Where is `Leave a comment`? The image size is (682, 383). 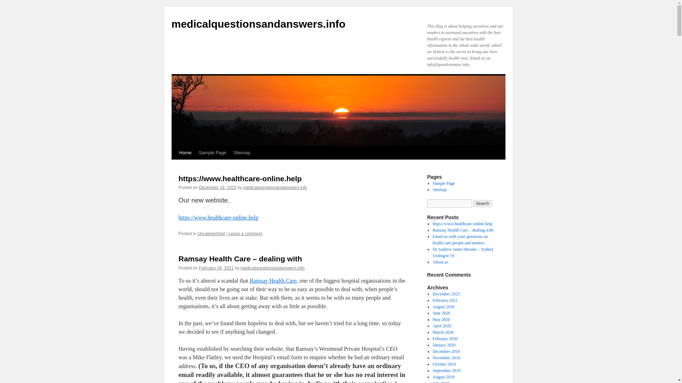
Leave a comment is located at coordinates (245, 234).